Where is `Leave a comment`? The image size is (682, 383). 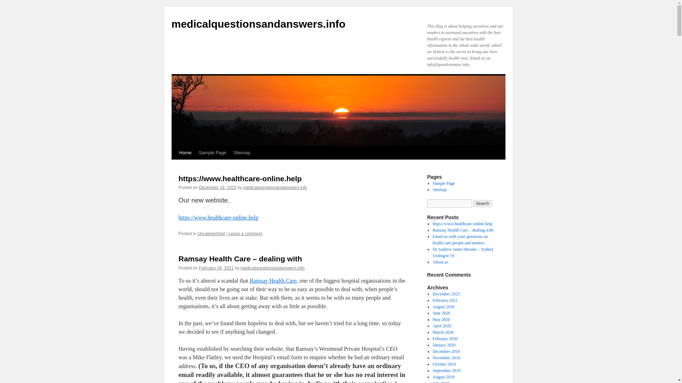
Leave a comment is located at coordinates (245, 234).